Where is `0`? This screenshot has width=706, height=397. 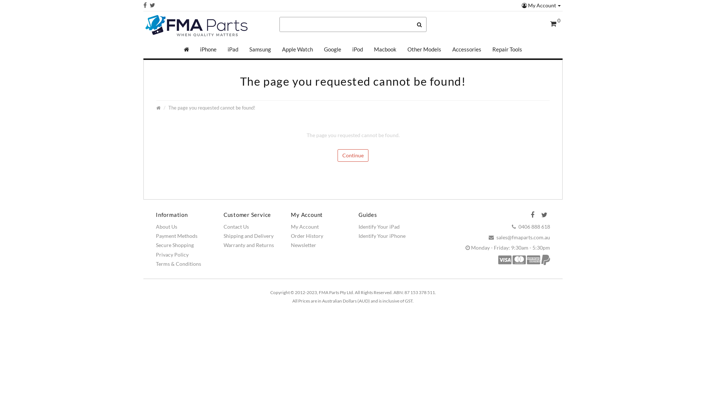
0 is located at coordinates (555, 24).